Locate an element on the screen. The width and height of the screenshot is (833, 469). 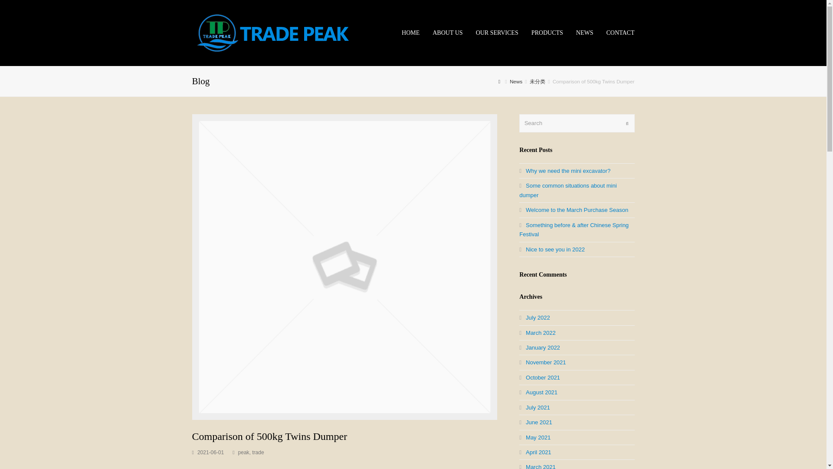
HOME is located at coordinates (410, 33).